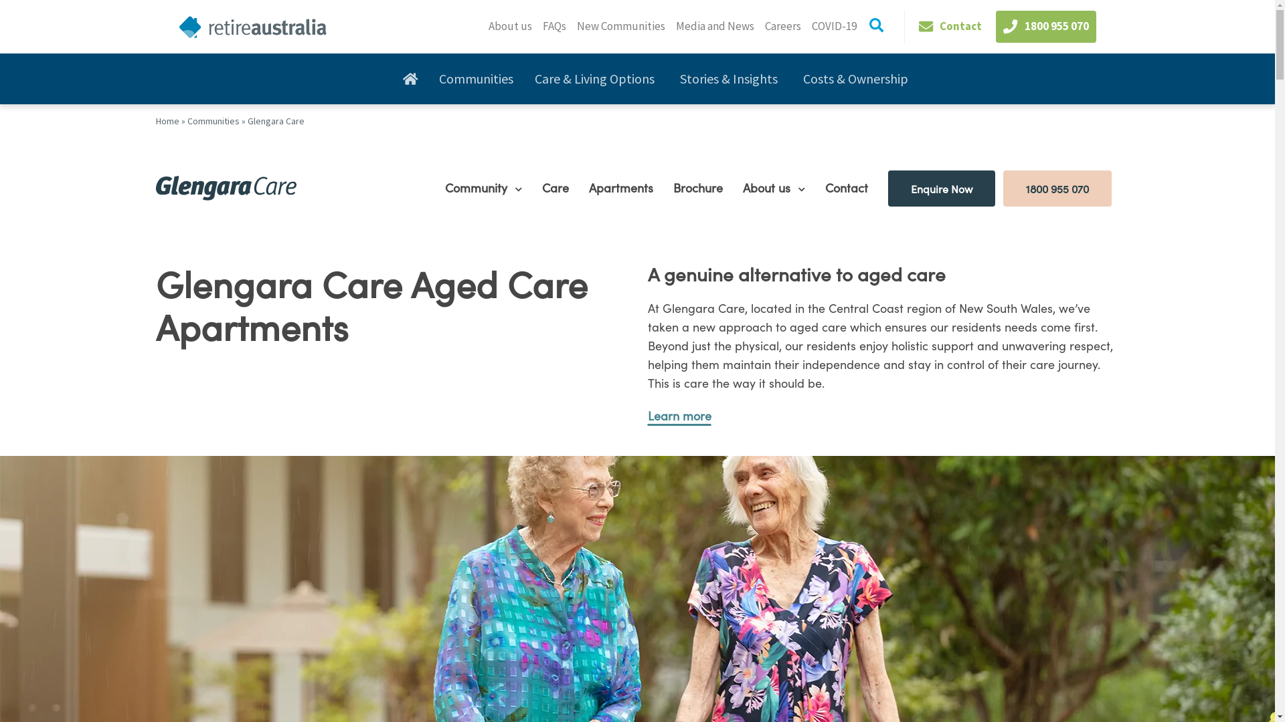  What do you see at coordinates (941, 188) in the screenshot?
I see `Enquire Now` at bounding box center [941, 188].